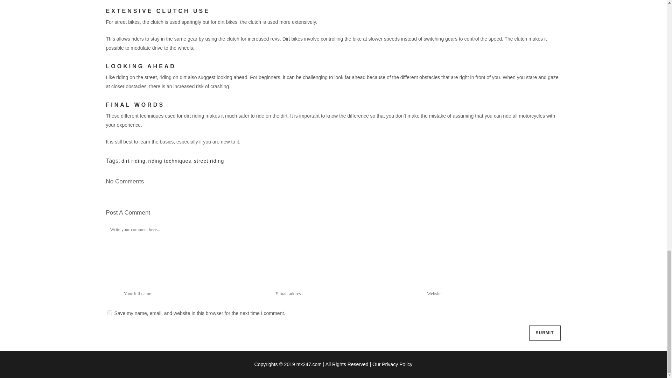  What do you see at coordinates (169, 161) in the screenshot?
I see `riding techniques` at bounding box center [169, 161].